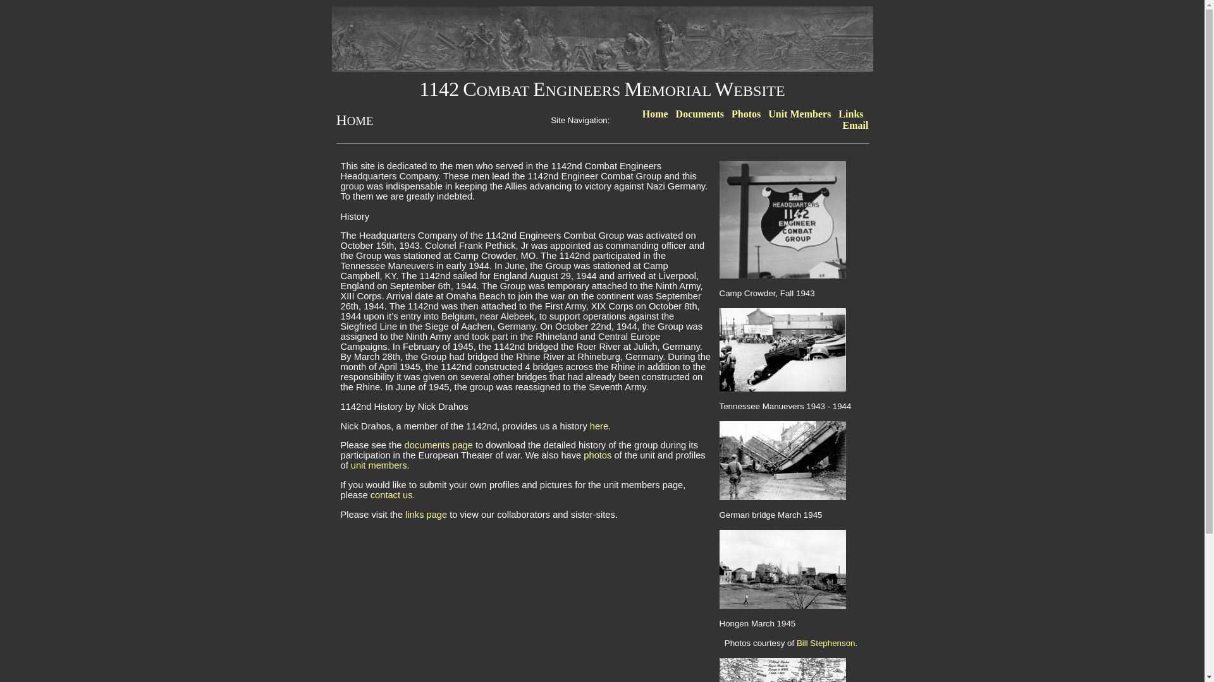  I want to click on links page, so click(426, 515).